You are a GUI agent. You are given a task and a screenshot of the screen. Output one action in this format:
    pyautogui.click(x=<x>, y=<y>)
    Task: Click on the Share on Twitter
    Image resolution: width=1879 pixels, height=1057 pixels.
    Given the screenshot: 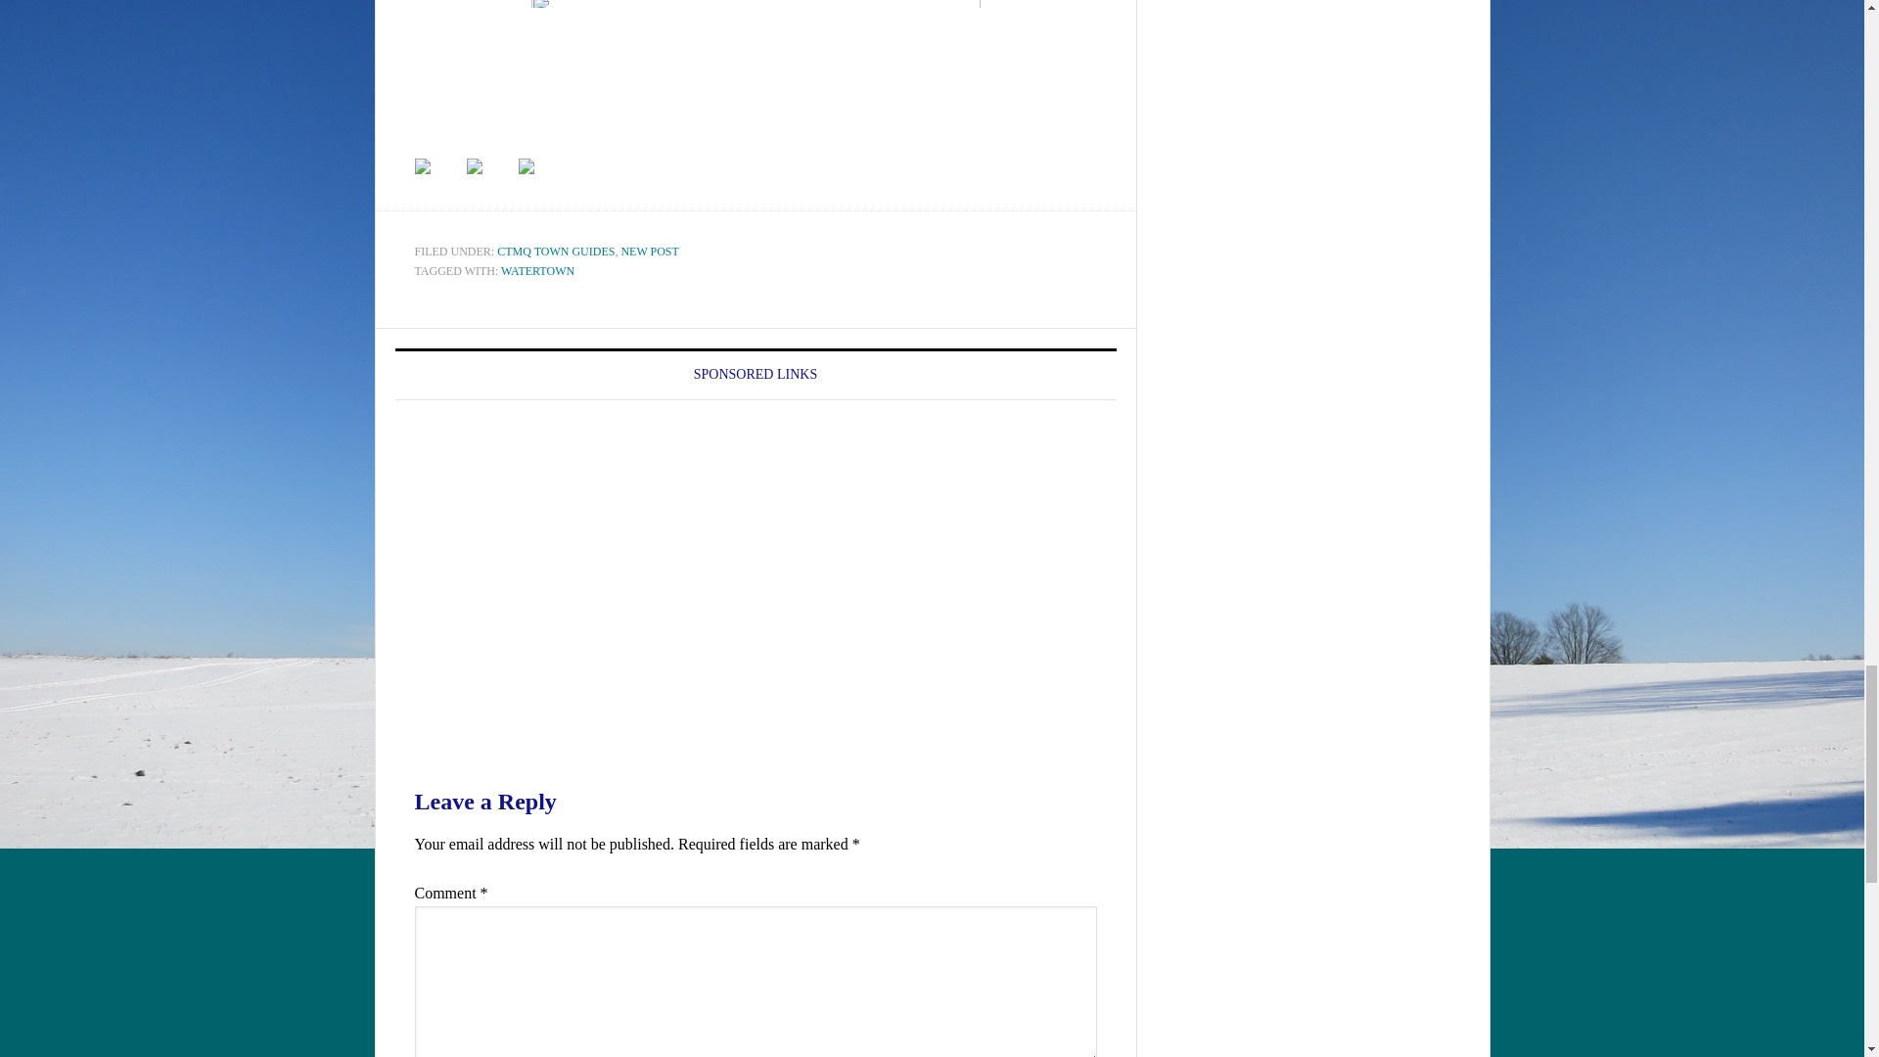 What is the action you would take?
    pyautogui.click(x=474, y=166)
    